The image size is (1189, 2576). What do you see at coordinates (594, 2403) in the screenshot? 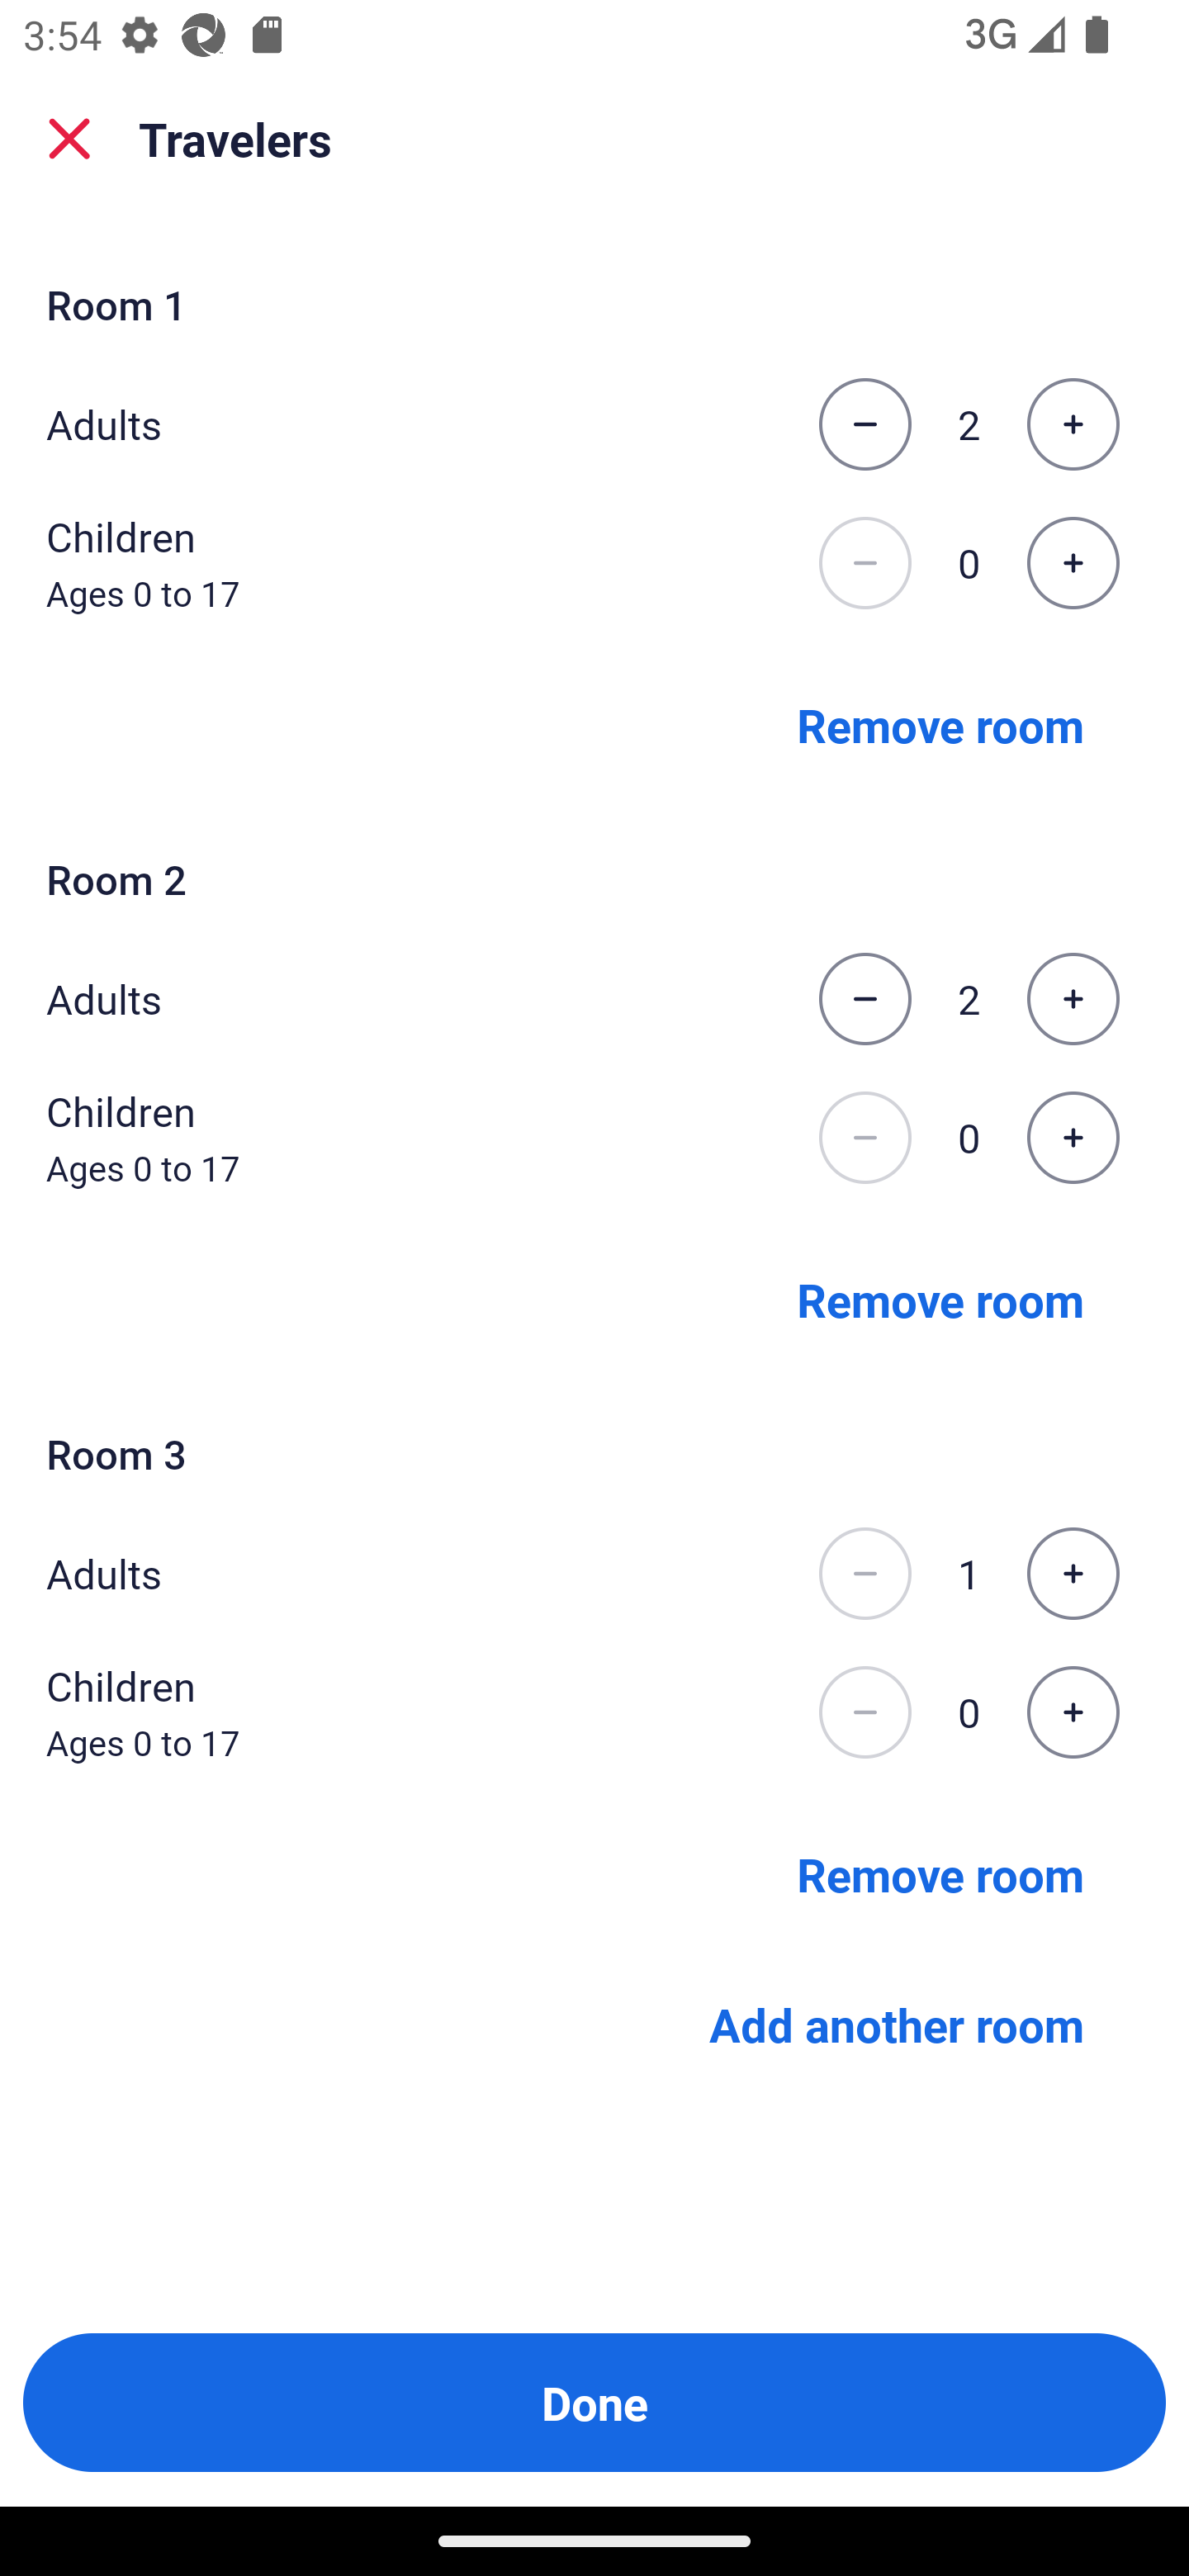
I see `Done` at bounding box center [594, 2403].